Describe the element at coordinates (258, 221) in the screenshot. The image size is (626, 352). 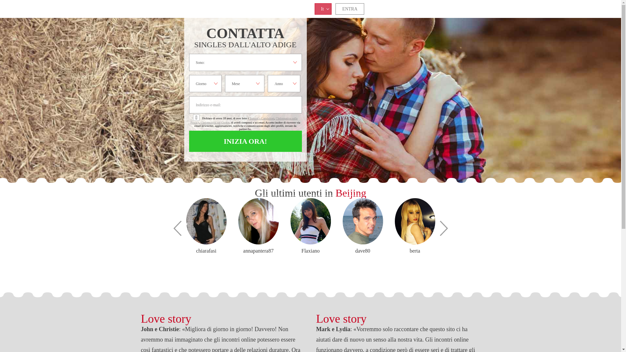
I see `annapantera87` at that location.